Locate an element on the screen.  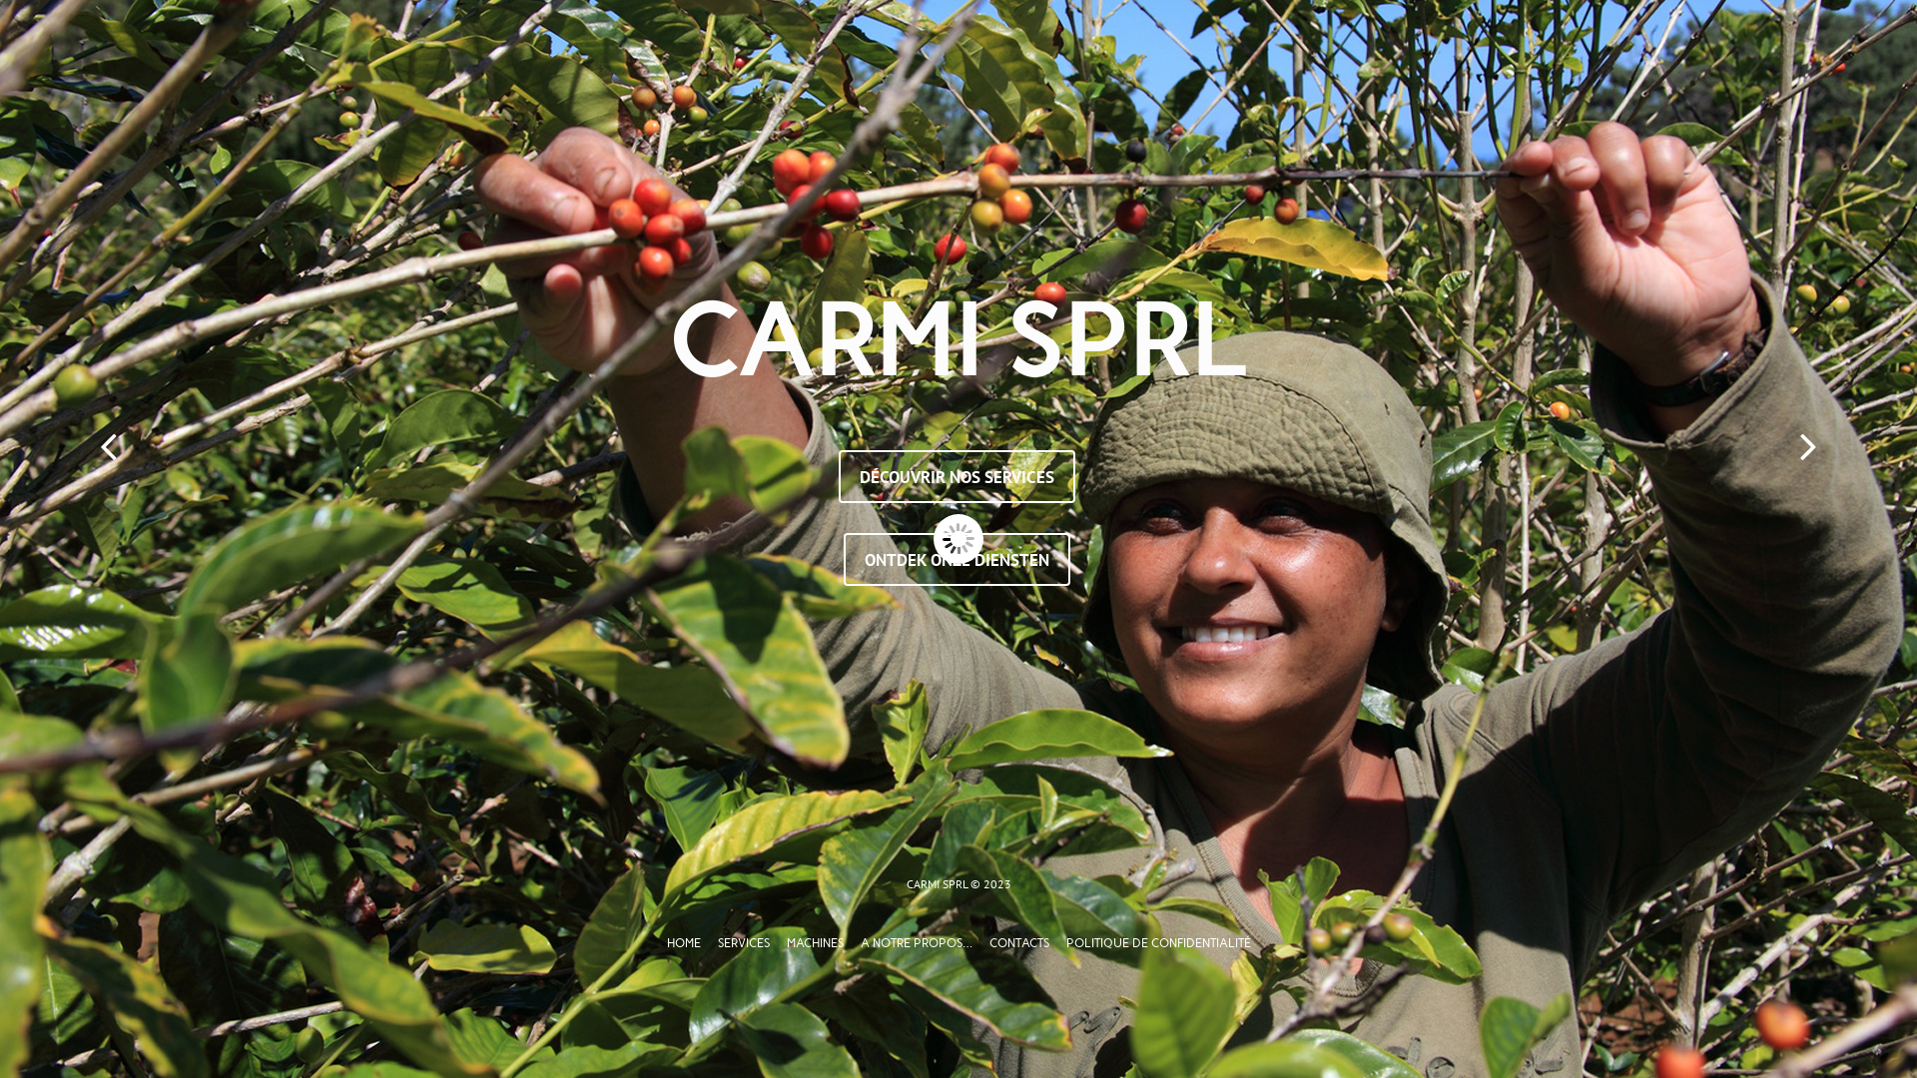
Prev is located at coordinates (108, 445).